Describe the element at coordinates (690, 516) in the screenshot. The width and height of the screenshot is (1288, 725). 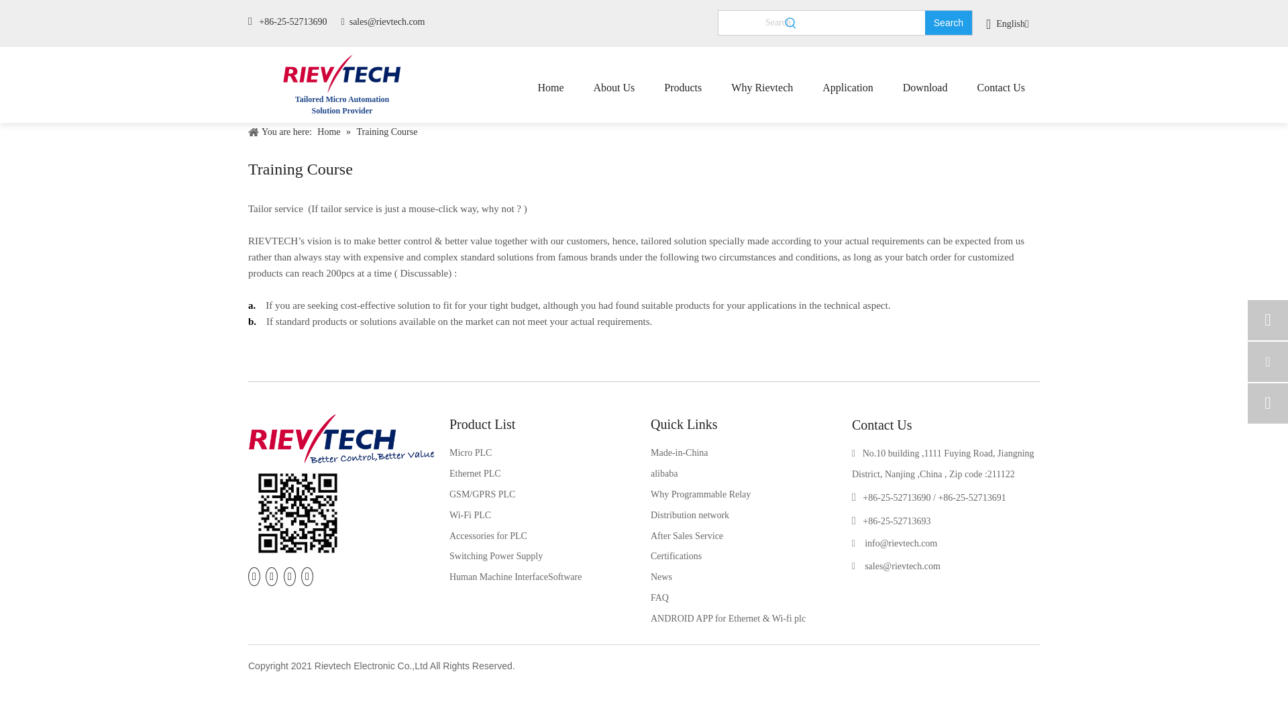
I see `Distribution network` at that location.